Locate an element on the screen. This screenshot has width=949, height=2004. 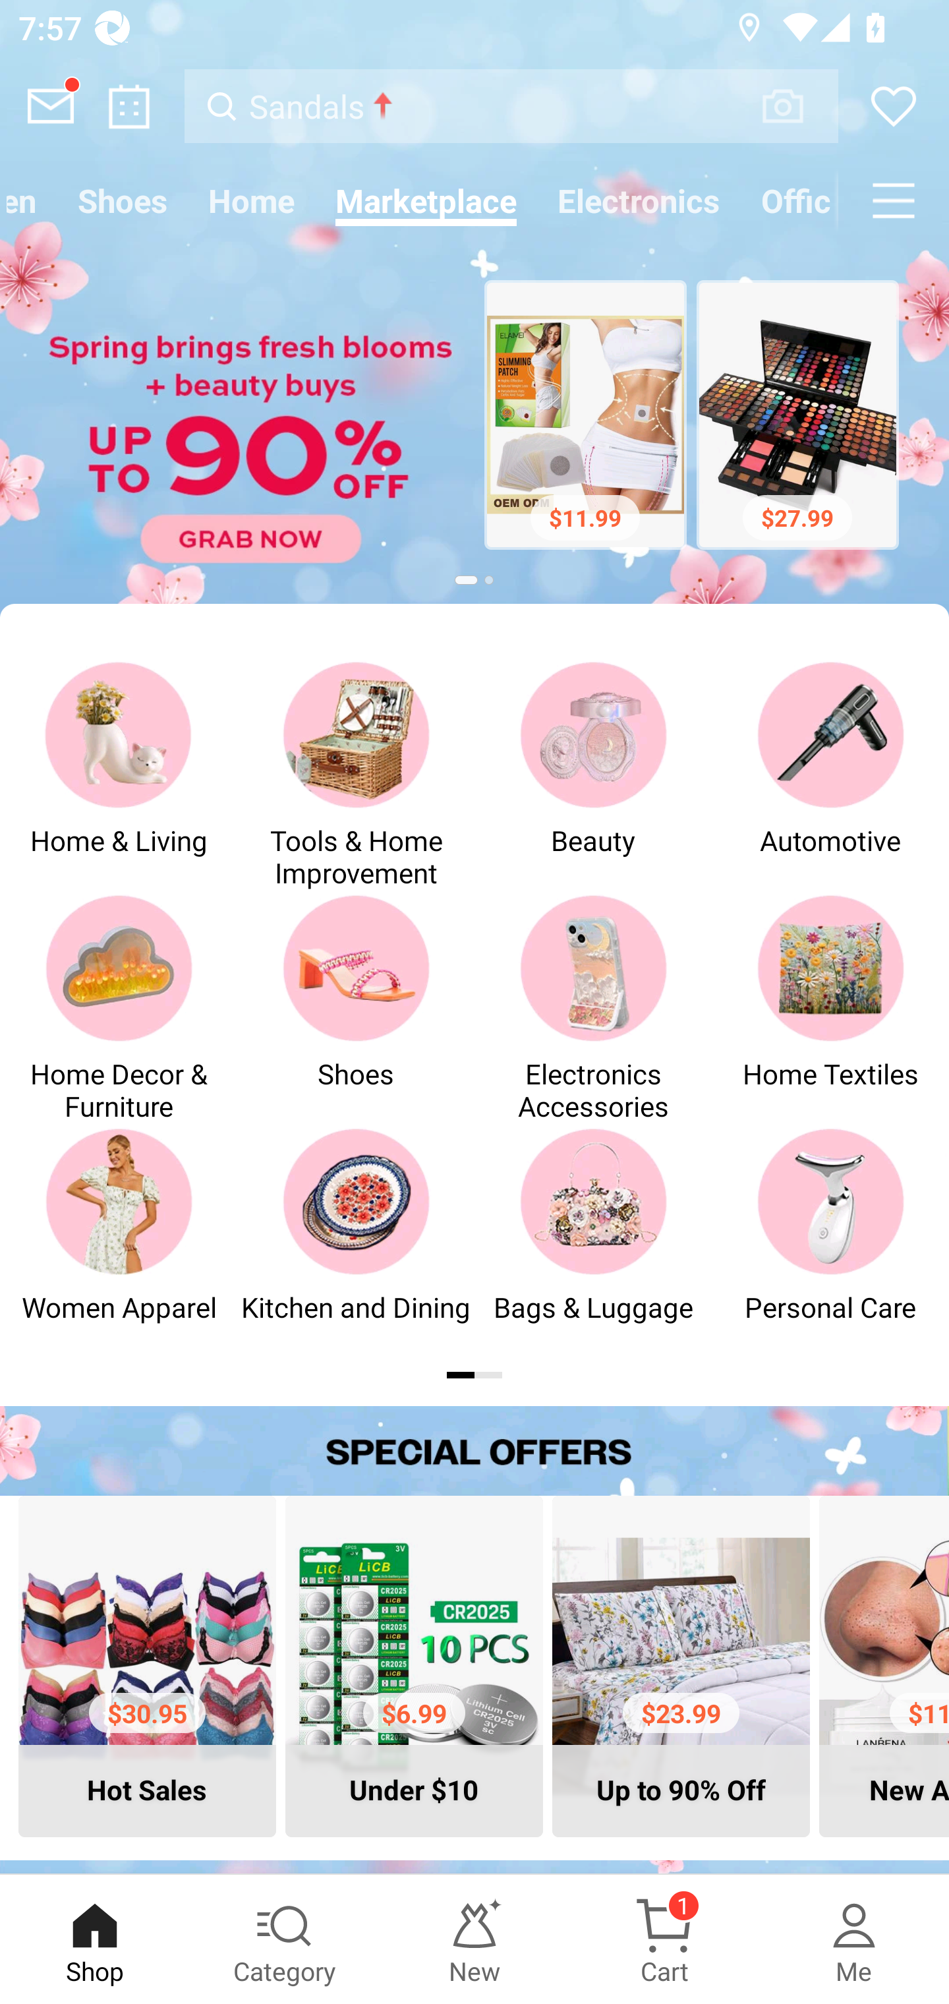
Office is located at coordinates (790, 200).